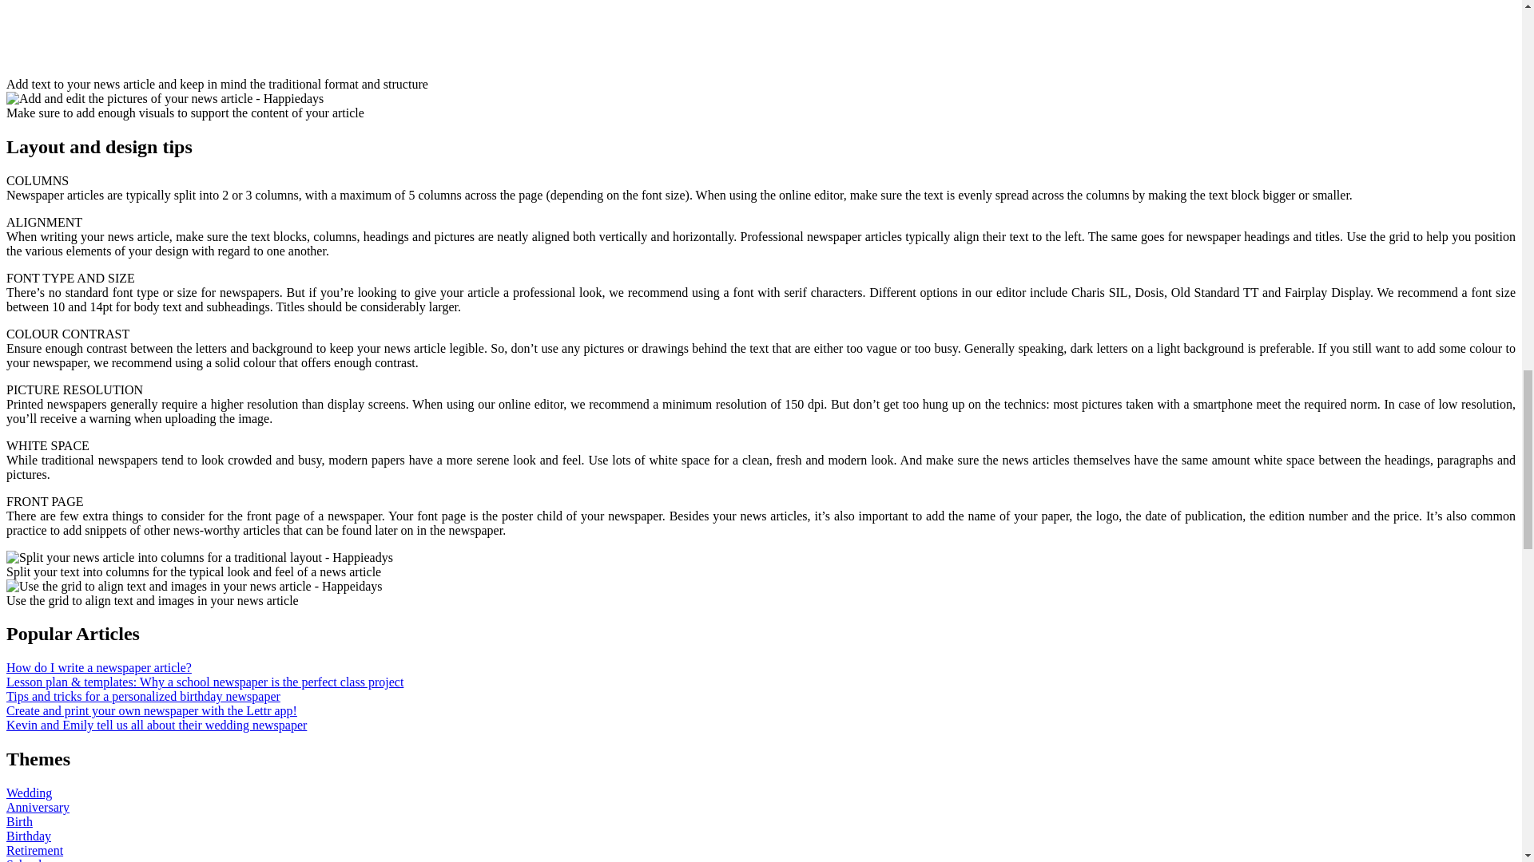  I want to click on Create and print your own newspaper with the Lettr app!, so click(152, 710).